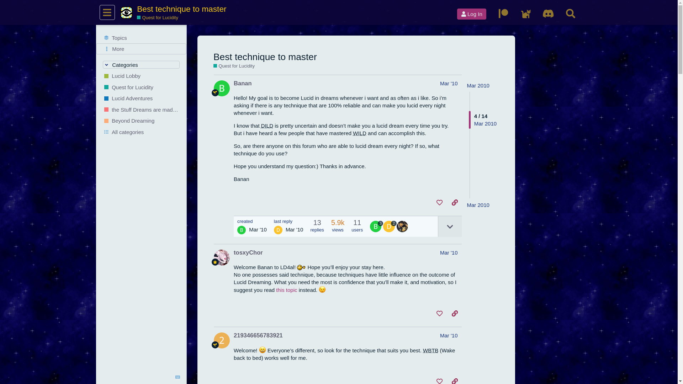 The height and width of the screenshot is (384, 683). What do you see at coordinates (107, 13) in the screenshot?
I see `Sidebar` at bounding box center [107, 13].